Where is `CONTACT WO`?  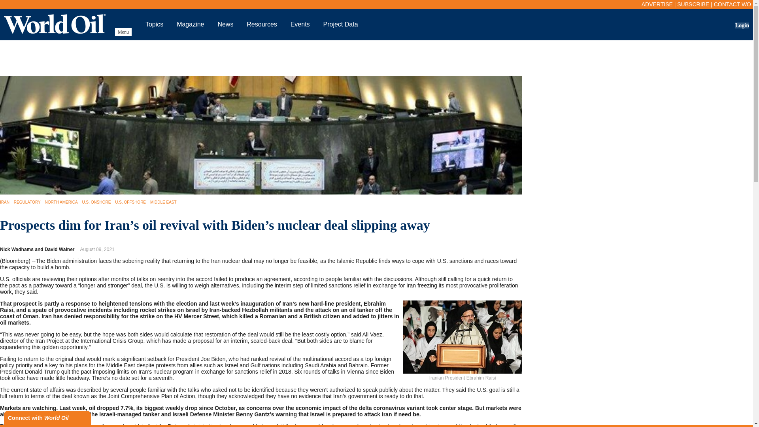 CONTACT WO is located at coordinates (733, 4).